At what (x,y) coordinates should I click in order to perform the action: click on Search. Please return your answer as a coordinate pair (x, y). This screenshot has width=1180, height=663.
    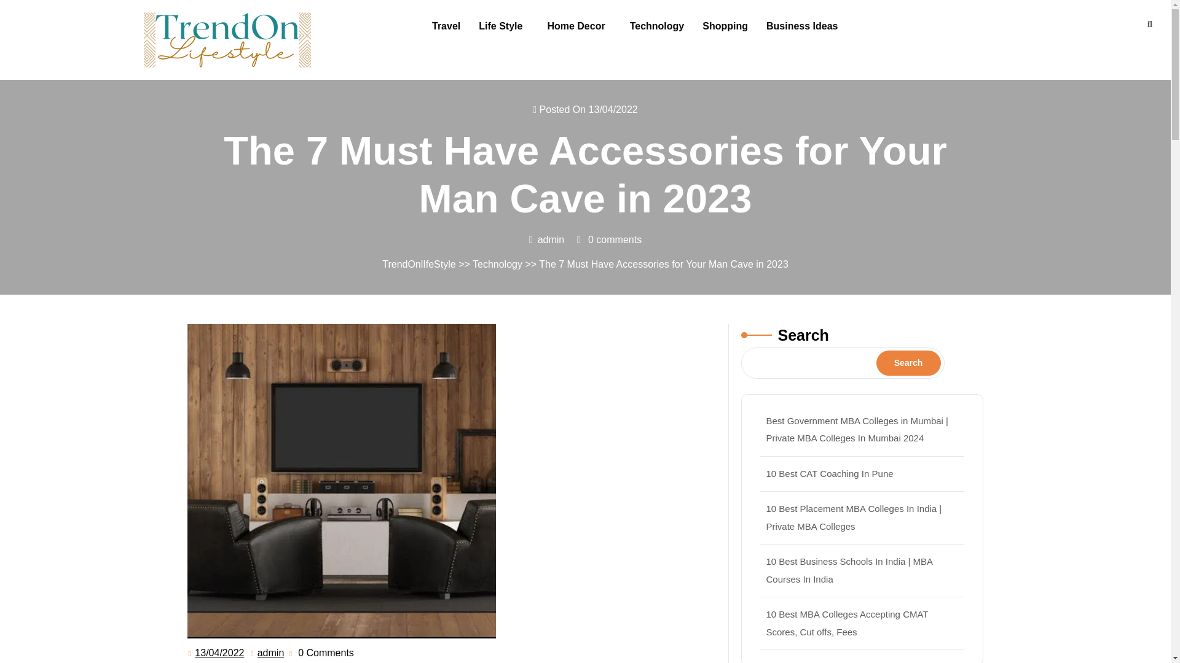
    Looking at the image, I should click on (908, 362).